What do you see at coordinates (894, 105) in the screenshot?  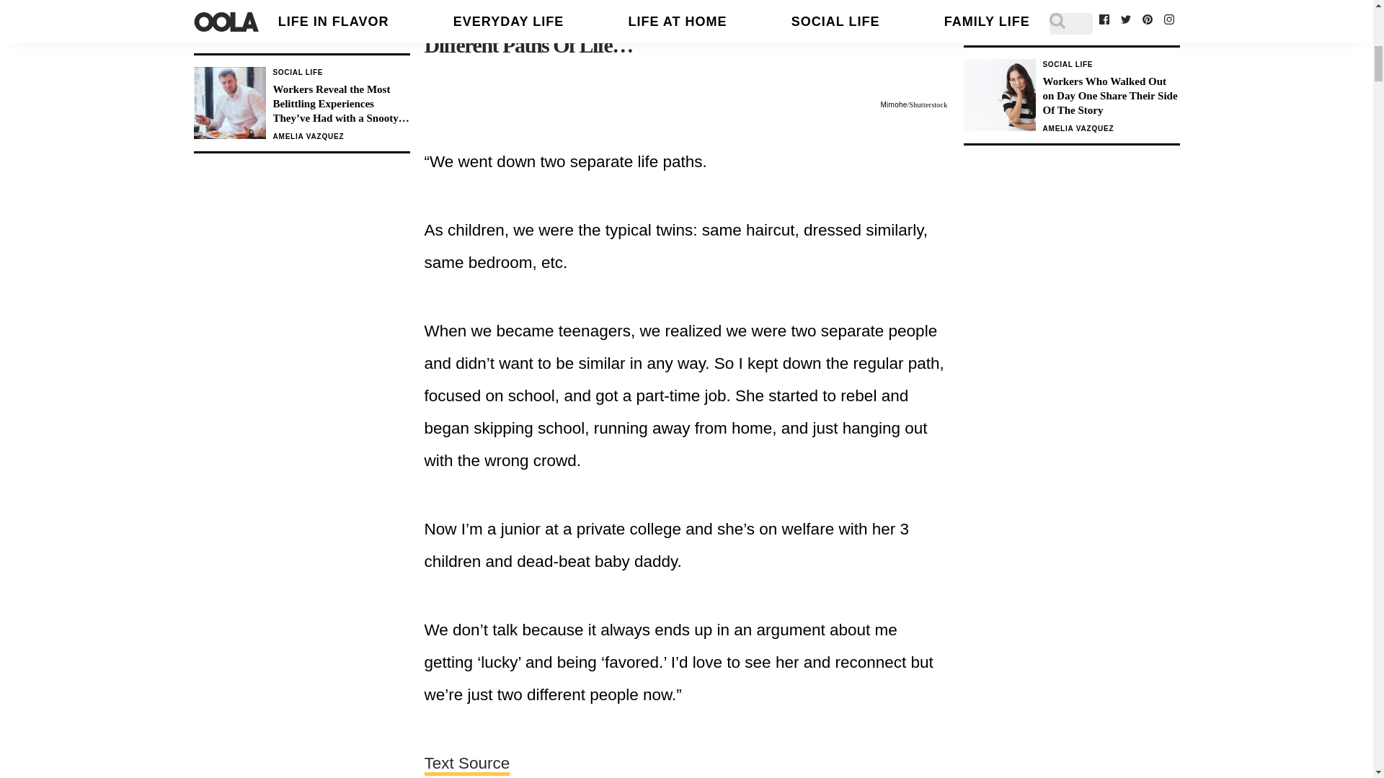 I see `Mimohe` at bounding box center [894, 105].